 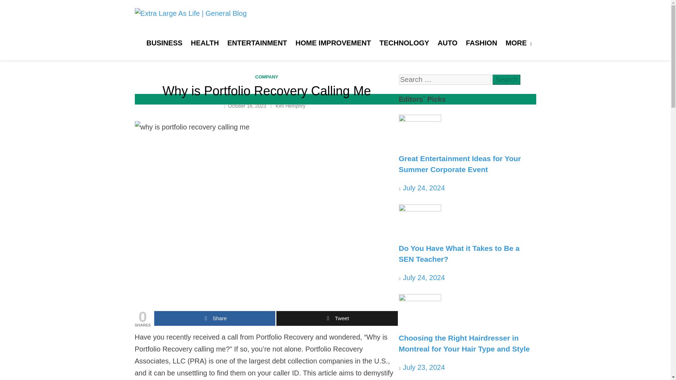 I want to click on Tweet, so click(x=337, y=318).